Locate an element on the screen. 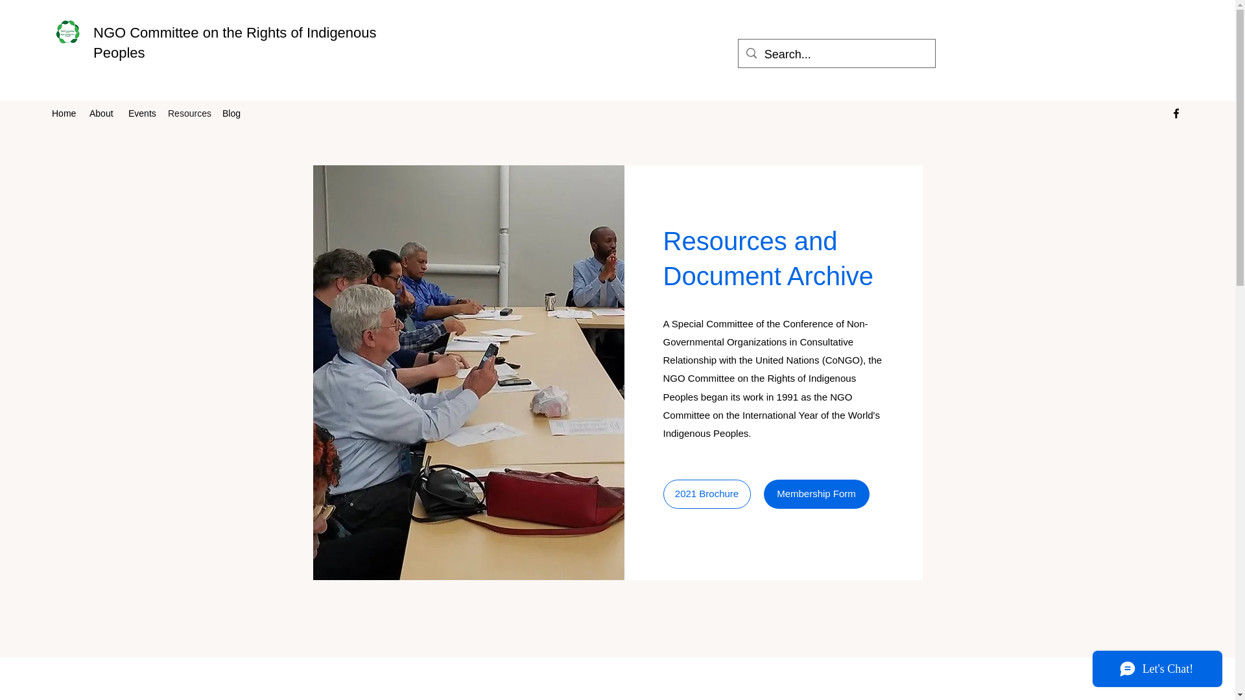 The width and height of the screenshot is (1245, 700). Events is located at coordinates (141, 113).